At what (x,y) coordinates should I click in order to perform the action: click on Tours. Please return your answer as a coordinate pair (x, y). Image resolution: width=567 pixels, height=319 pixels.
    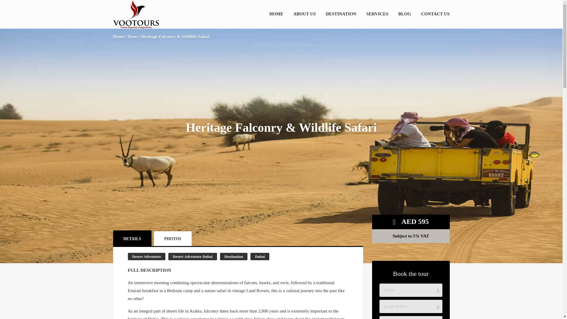
    Looking at the image, I should click on (133, 36).